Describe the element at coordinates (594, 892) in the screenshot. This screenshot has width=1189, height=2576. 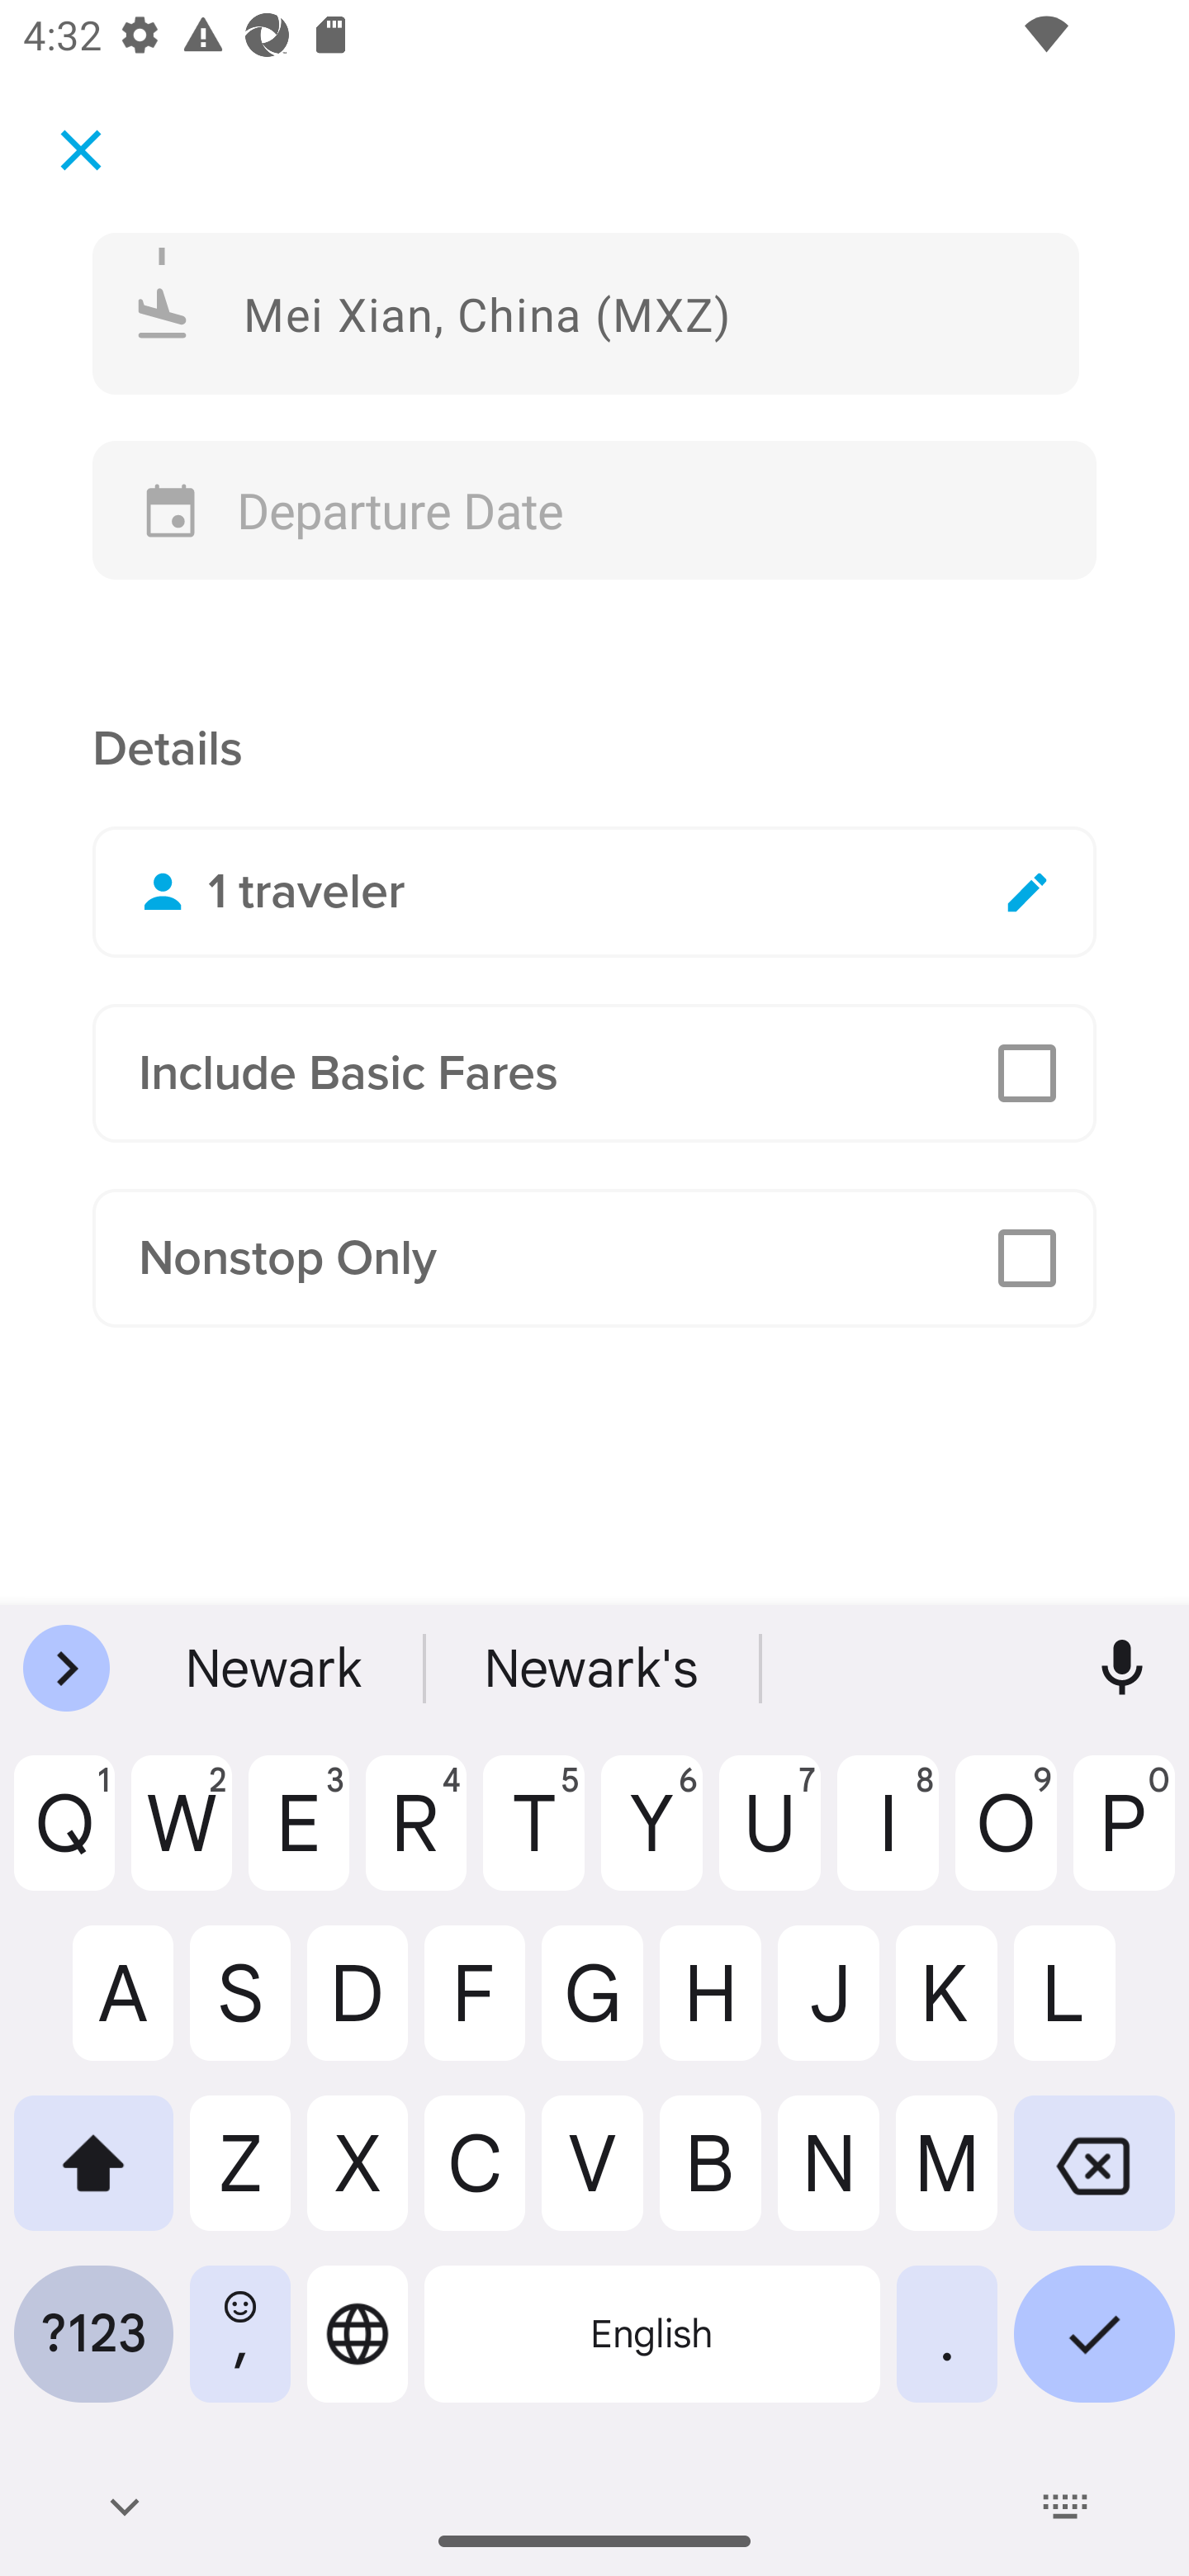
I see `1 traveler Edit Travelers` at that location.